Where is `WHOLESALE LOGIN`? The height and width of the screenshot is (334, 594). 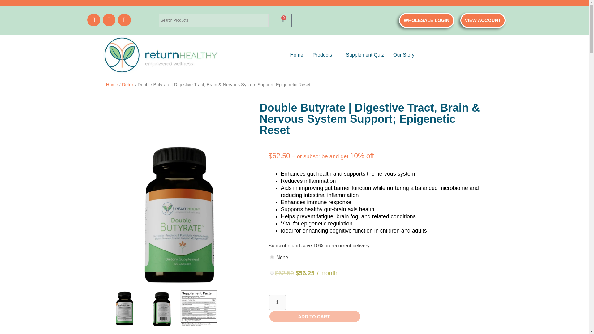 WHOLESALE LOGIN is located at coordinates (427, 20).